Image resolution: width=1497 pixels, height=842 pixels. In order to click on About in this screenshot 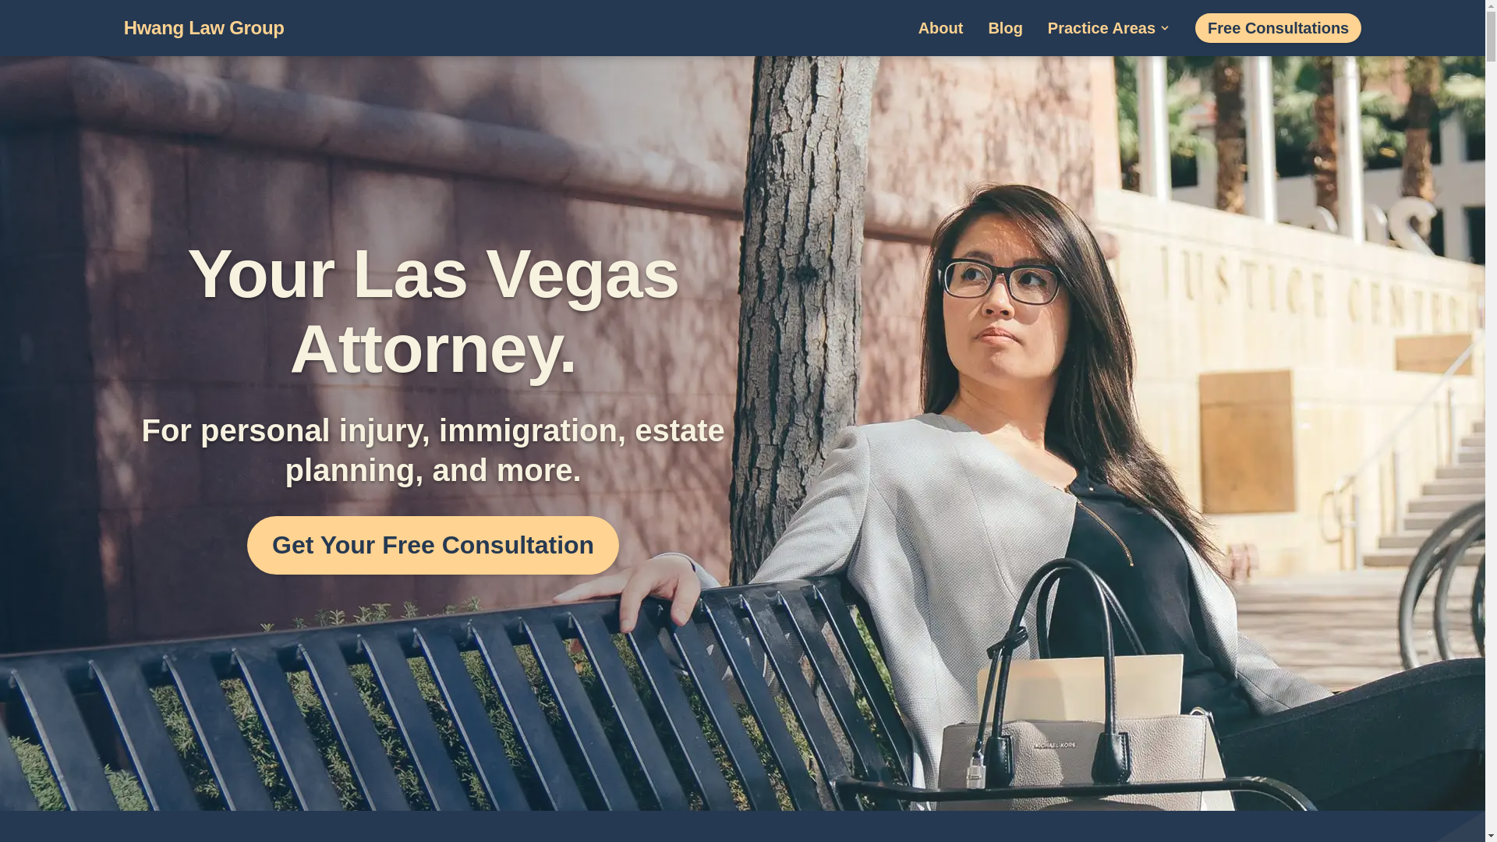, I will do `click(941, 28)`.